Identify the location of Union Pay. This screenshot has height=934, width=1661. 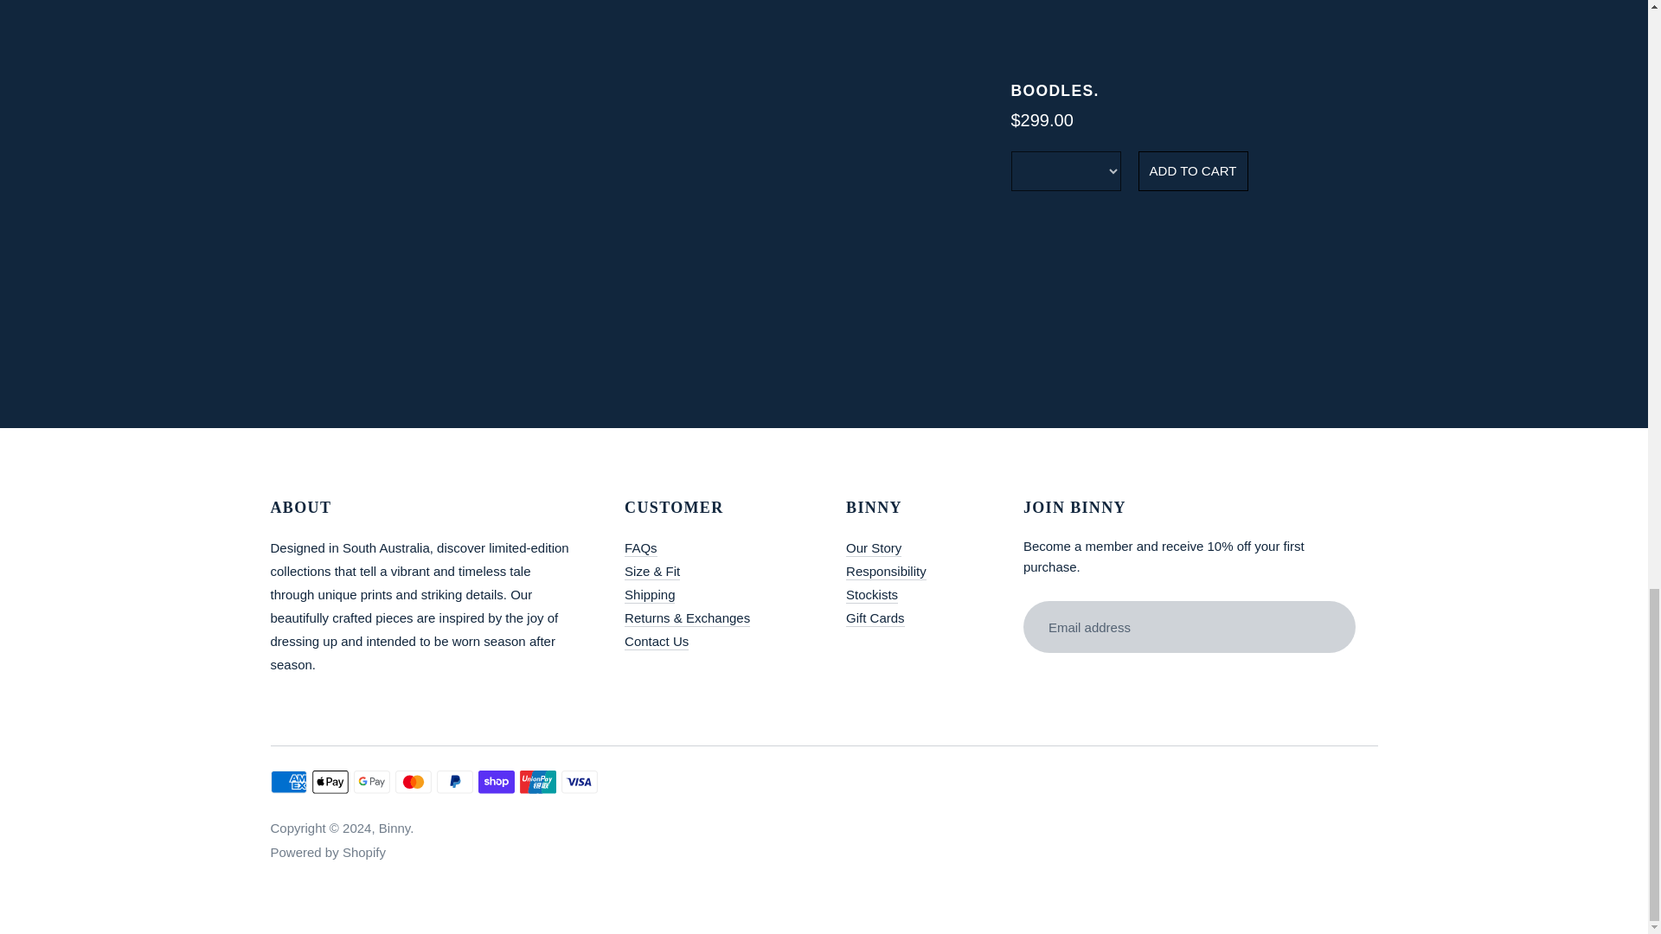
(536, 782).